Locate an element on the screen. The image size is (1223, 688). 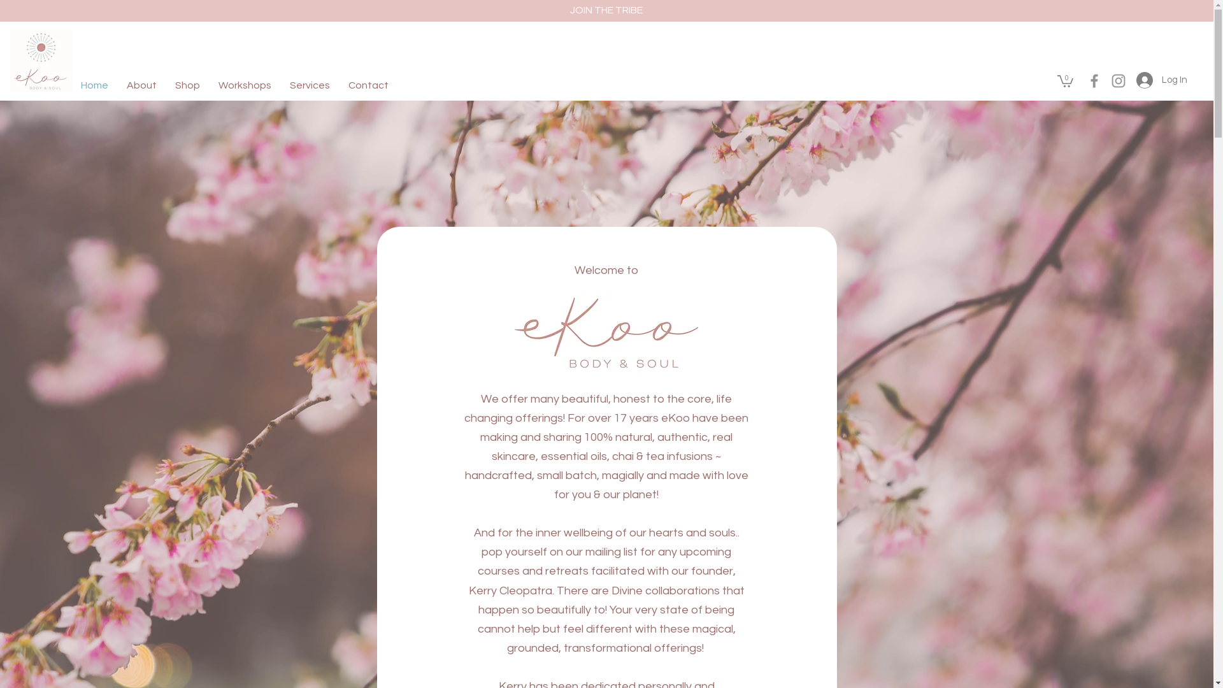
Shop is located at coordinates (191, 85).